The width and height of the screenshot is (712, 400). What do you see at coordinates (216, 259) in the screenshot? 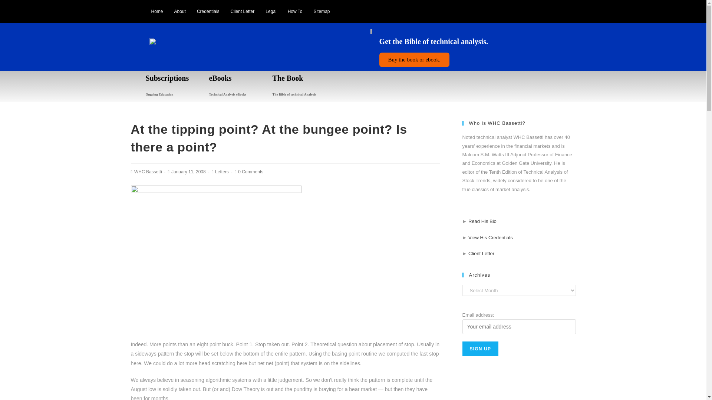
I see `011108indu` at bounding box center [216, 259].